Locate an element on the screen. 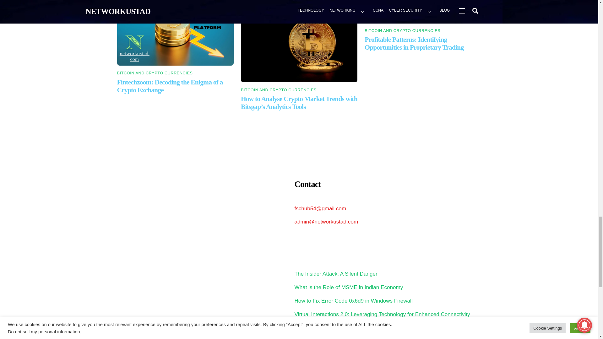 The image size is (603, 339). BITCOIN AND CRYPTO CURRENCIES is located at coordinates (155, 73).